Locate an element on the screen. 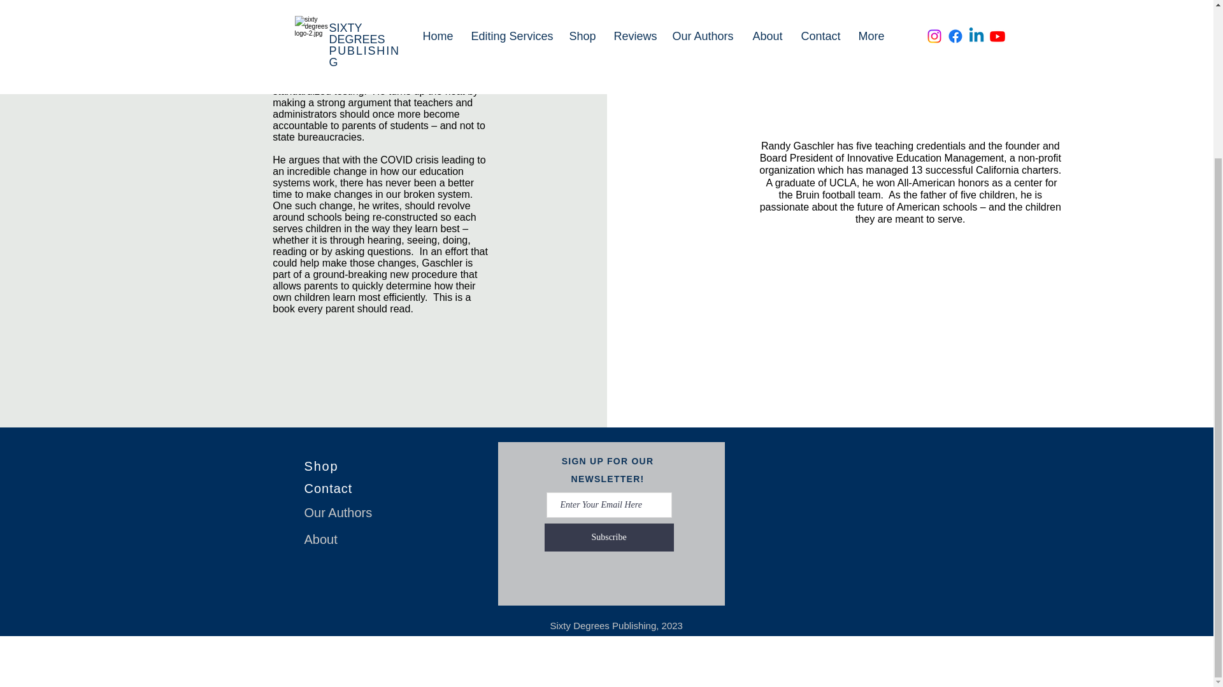 The height and width of the screenshot is (687, 1223). Shop is located at coordinates (321, 466).